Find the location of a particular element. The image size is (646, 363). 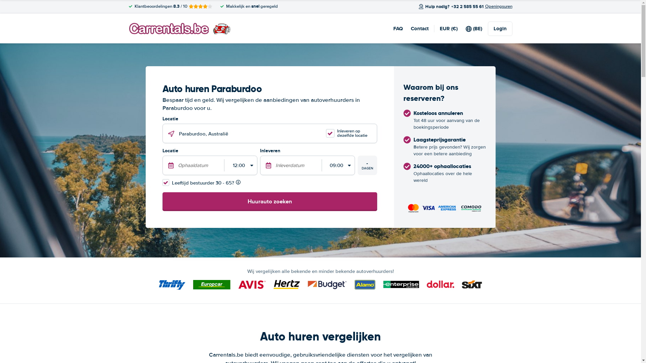

calendar-alt-regular is located at coordinates (171, 165).